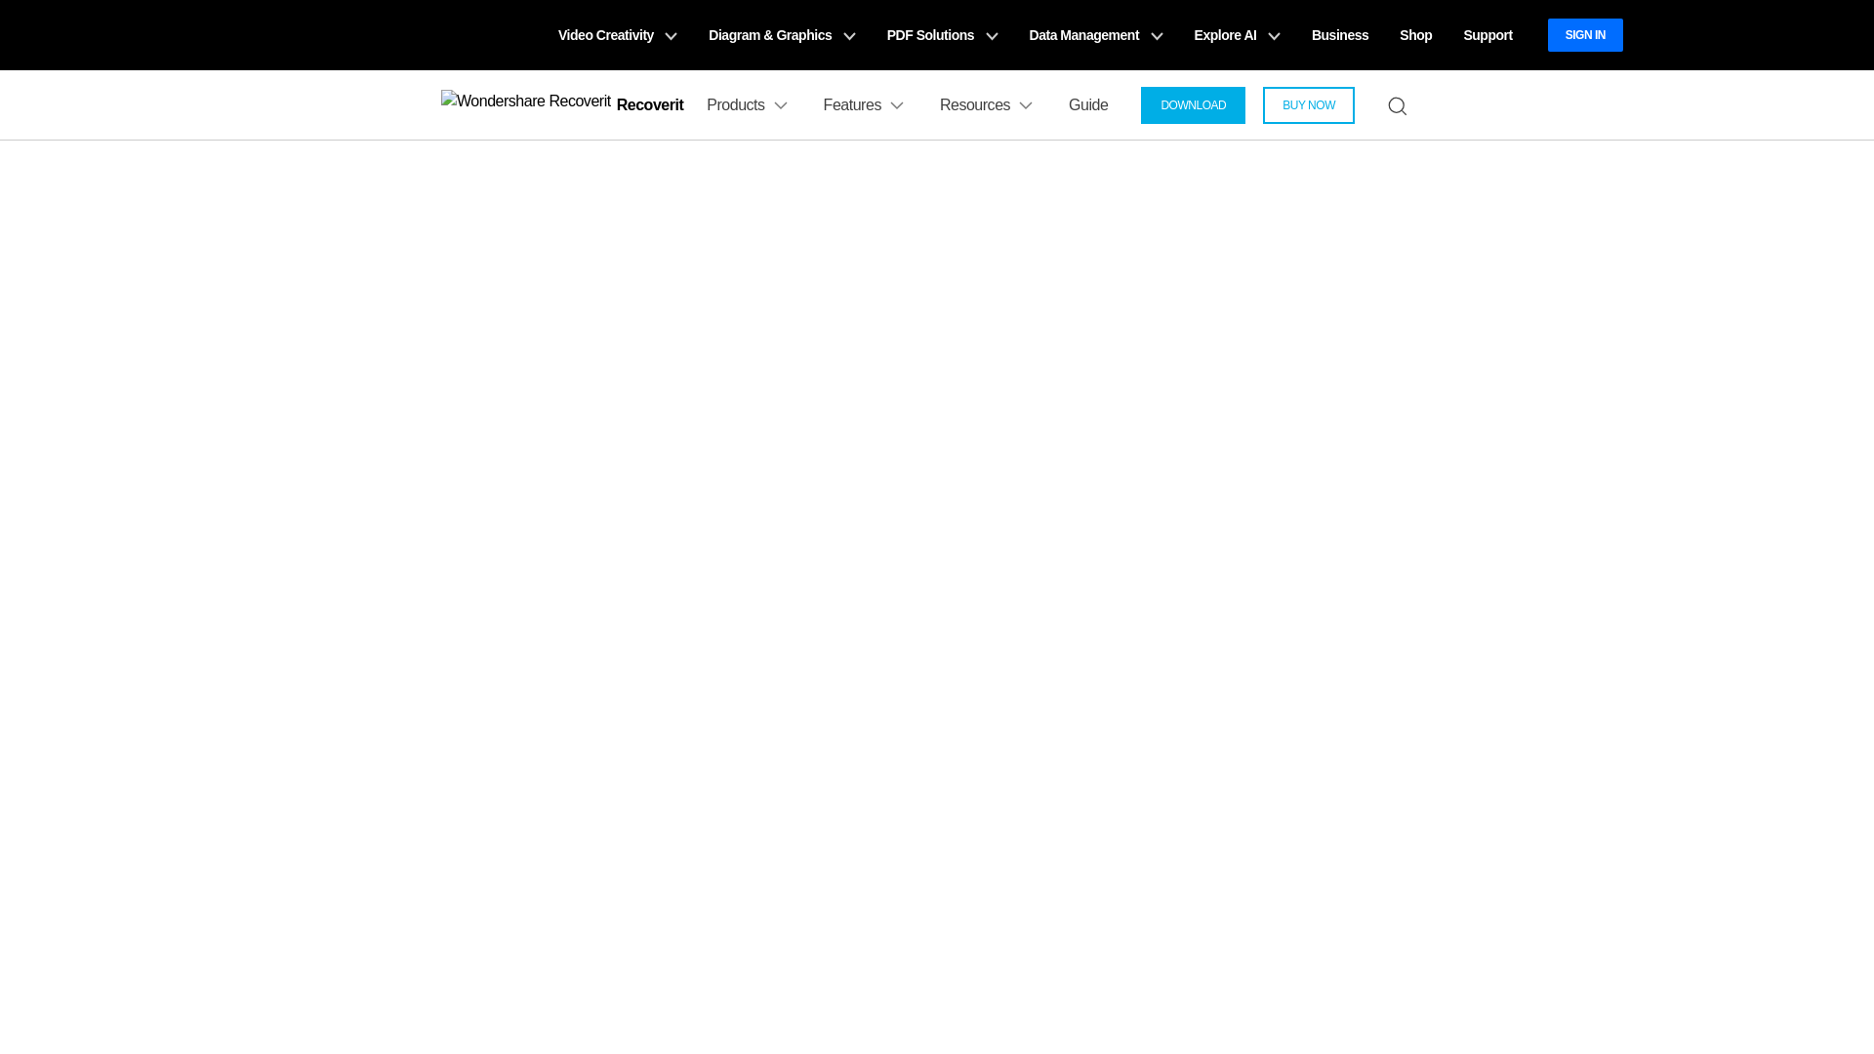 Image resolution: width=1874 pixels, height=1054 pixels. I want to click on Business, so click(1340, 35).